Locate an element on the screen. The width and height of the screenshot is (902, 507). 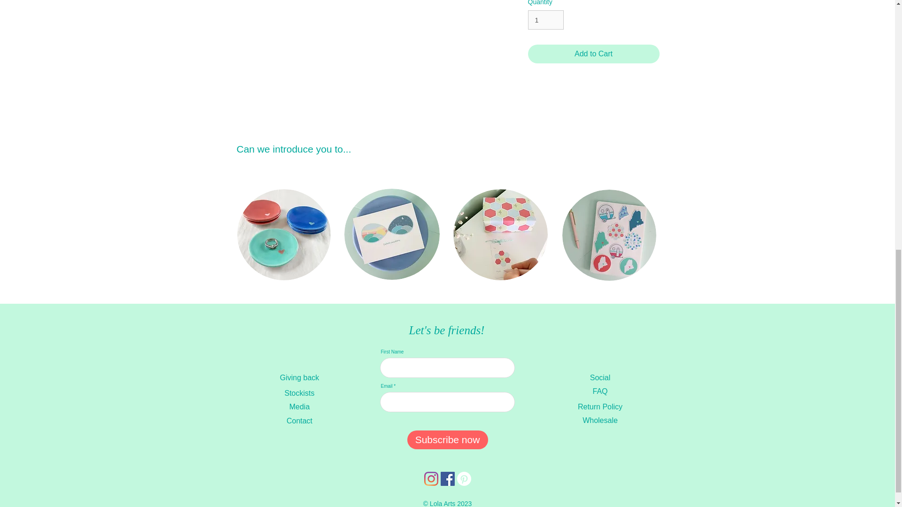
Return Policy is located at coordinates (599, 407).